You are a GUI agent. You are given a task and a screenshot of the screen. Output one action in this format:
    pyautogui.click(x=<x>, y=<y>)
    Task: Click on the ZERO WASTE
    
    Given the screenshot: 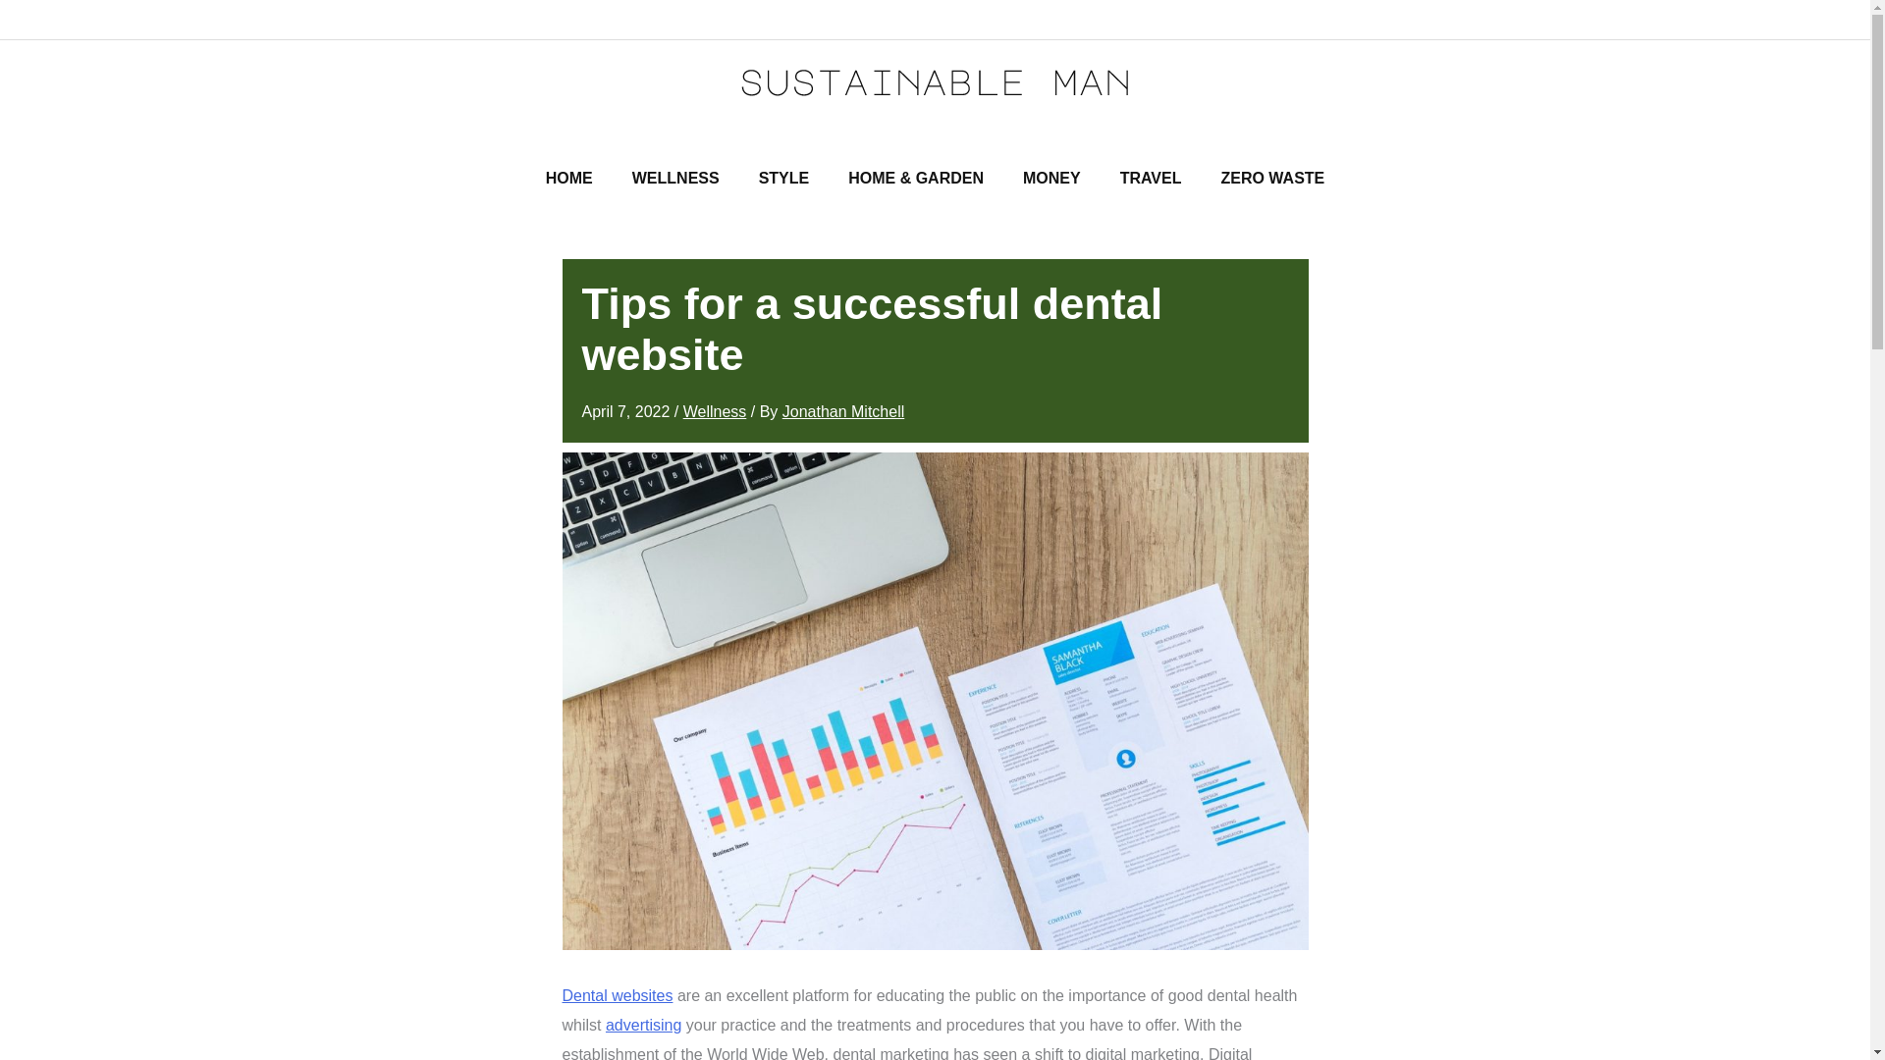 What is the action you would take?
    pyautogui.click(x=1272, y=179)
    